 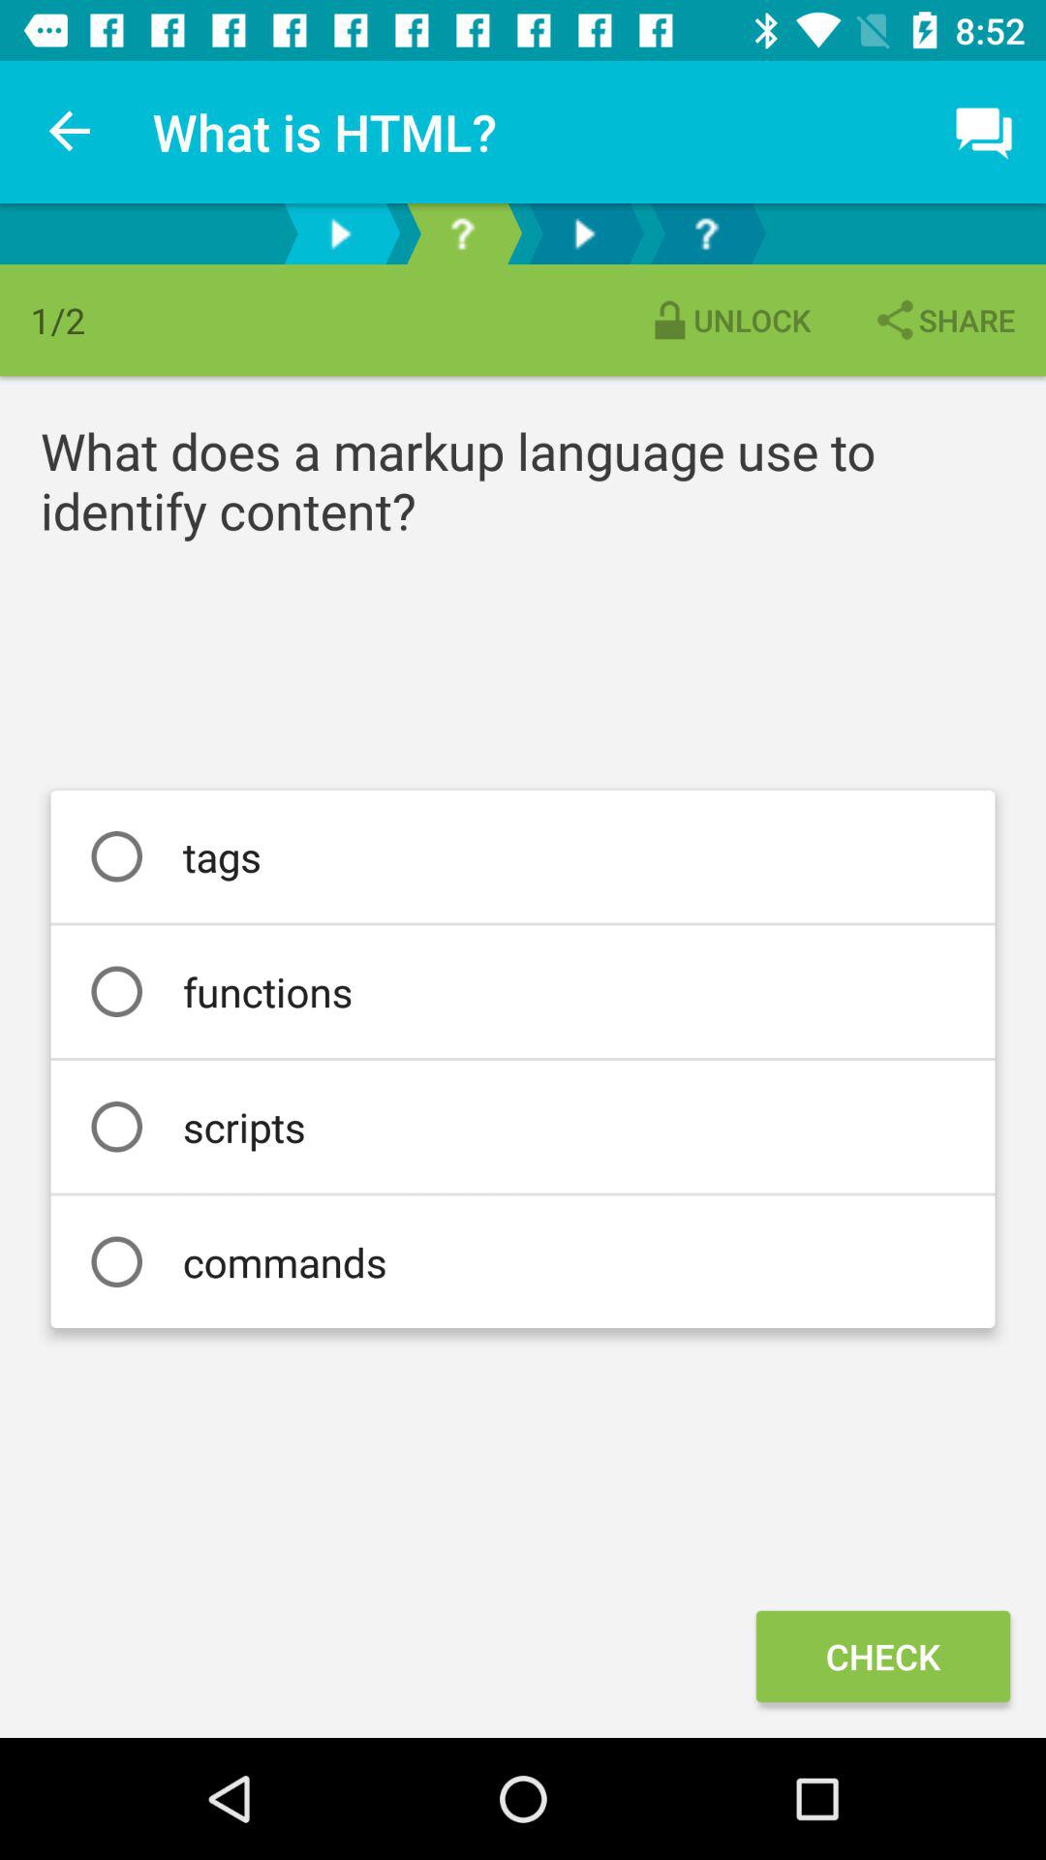 I want to click on next, so click(x=584, y=234).